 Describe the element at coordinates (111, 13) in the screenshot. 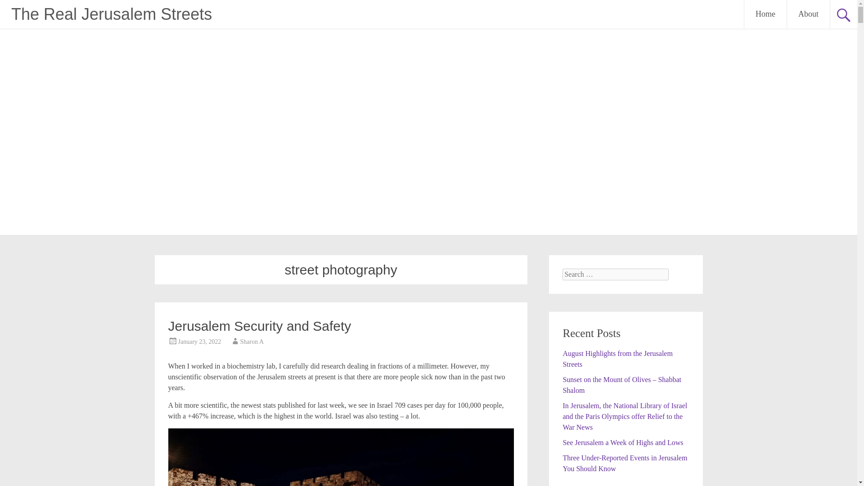

I see `The Real Jerusalem Streets` at that location.